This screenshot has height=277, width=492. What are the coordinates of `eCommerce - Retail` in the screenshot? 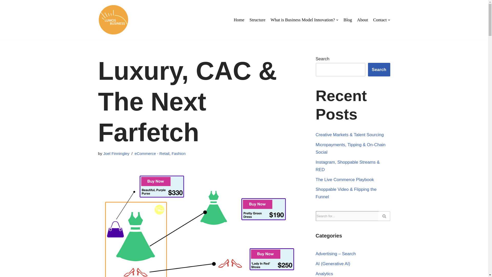 It's located at (152, 153).